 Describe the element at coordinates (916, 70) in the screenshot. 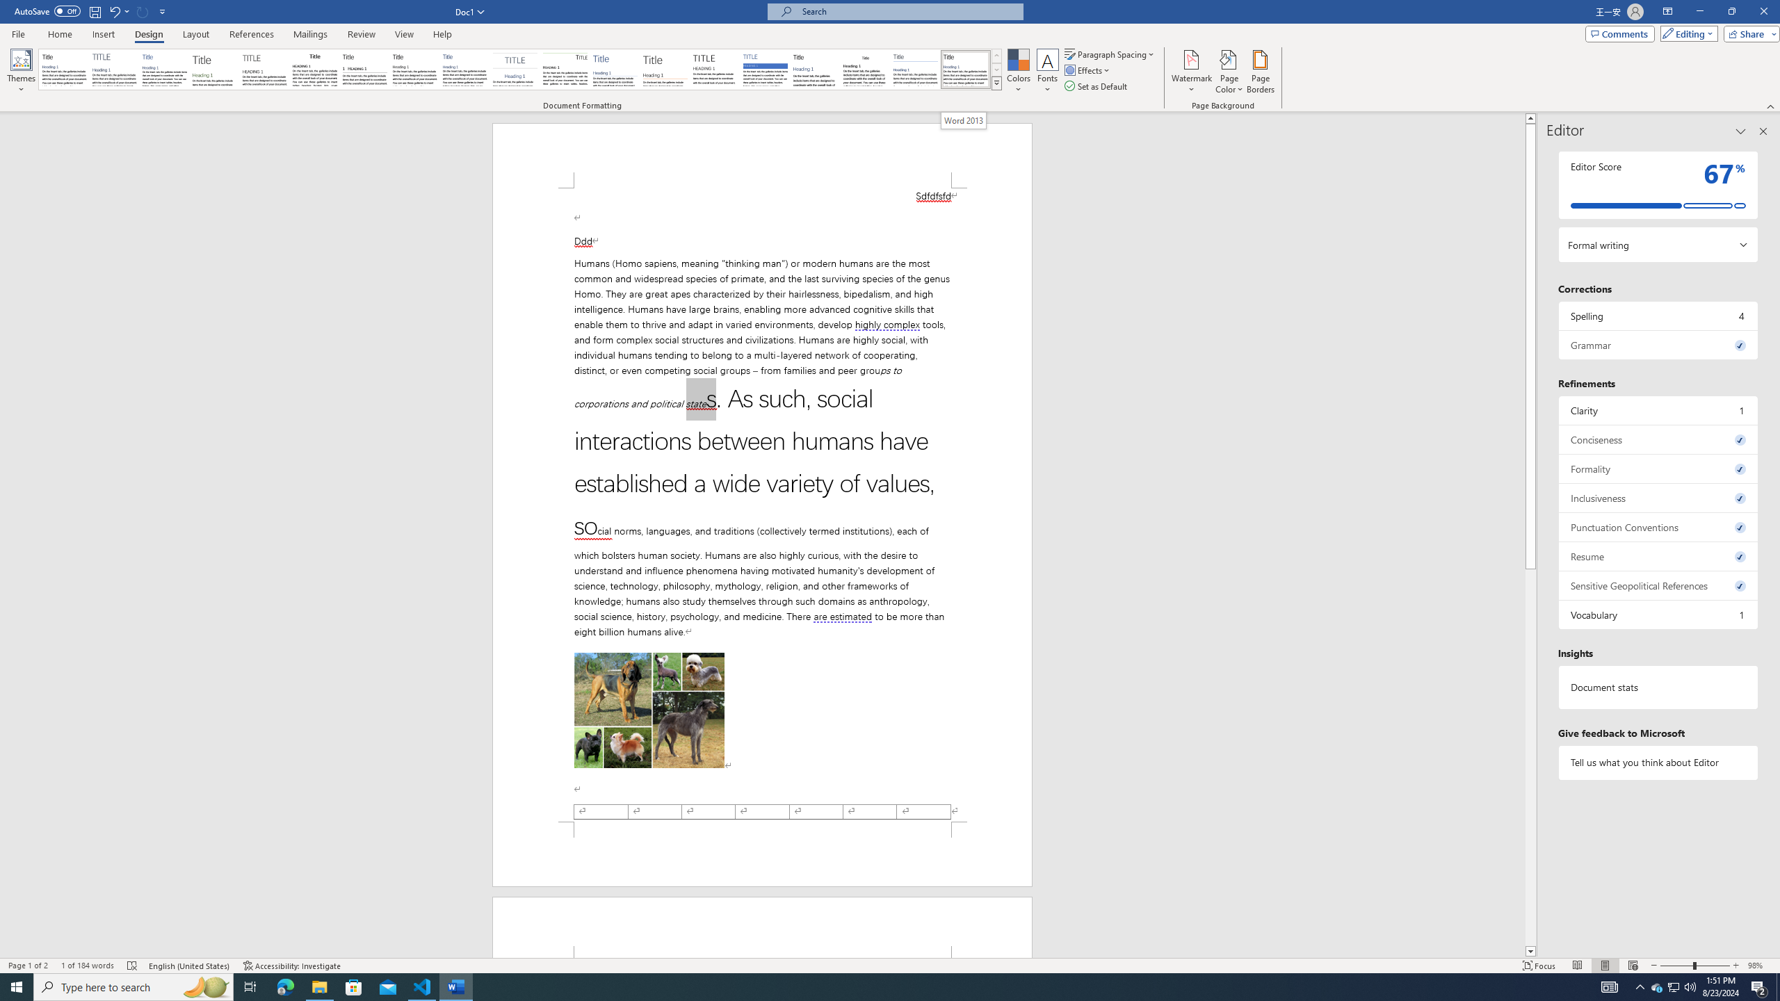

I see `Word 2010` at that location.